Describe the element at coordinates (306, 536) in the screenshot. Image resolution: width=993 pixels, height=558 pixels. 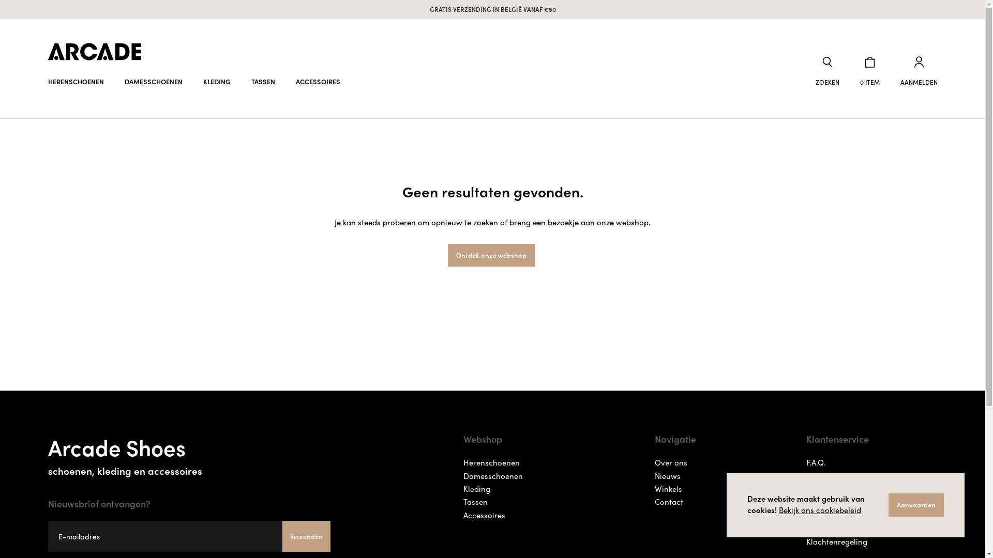
I see `Verzenden` at that location.